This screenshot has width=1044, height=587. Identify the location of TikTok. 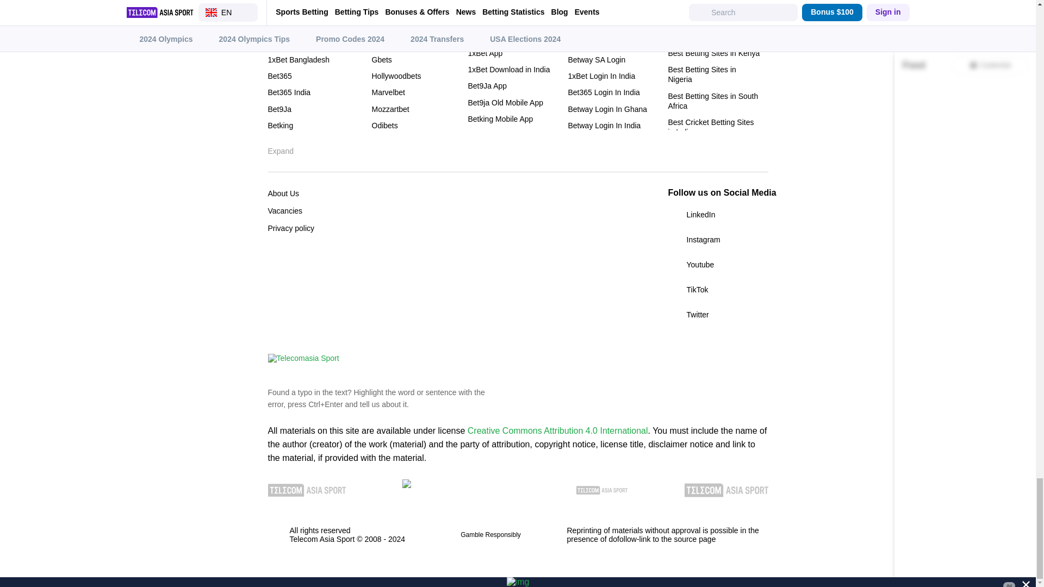
(718, 289).